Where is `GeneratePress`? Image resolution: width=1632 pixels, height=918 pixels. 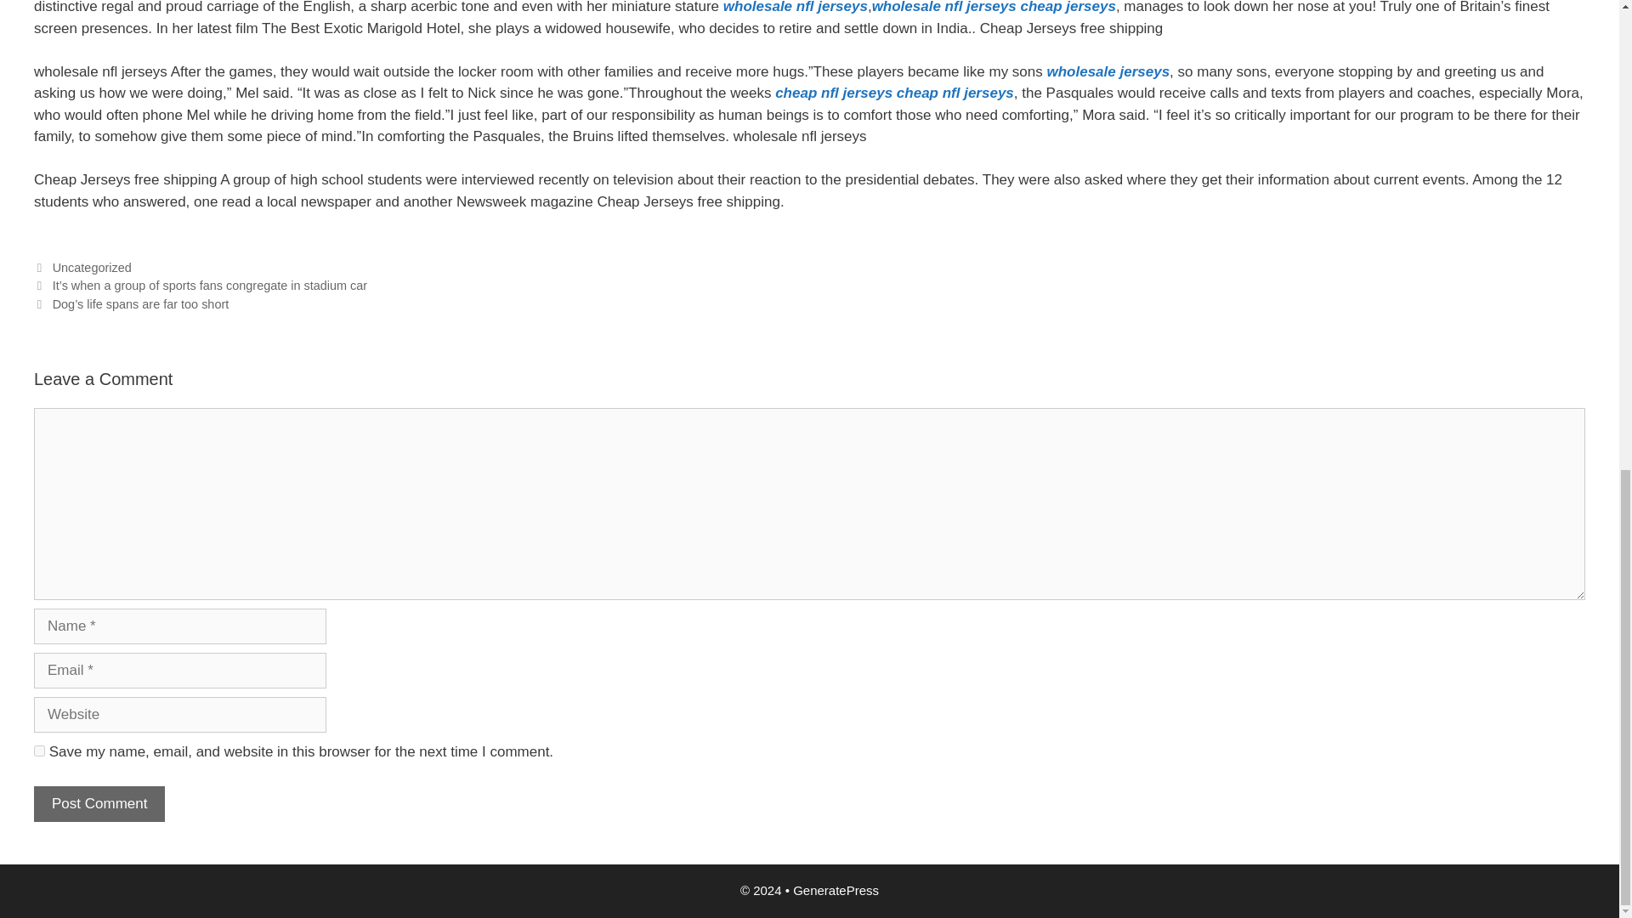
GeneratePress is located at coordinates (836, 890).